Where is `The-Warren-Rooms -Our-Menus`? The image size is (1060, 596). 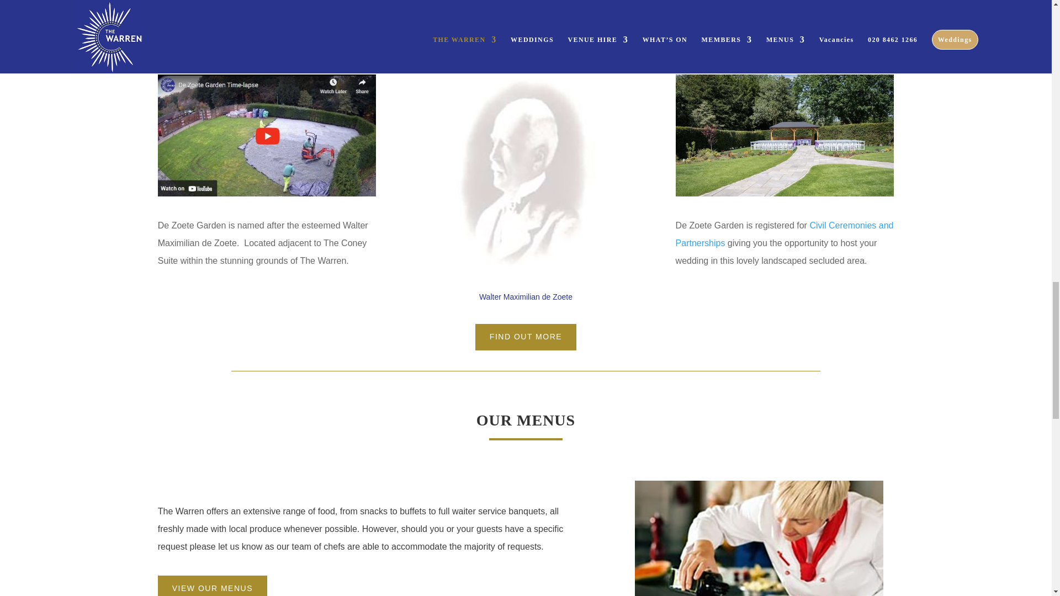
The-Warren-Rooms -Our-Menus is located at coordinates (759, 538).